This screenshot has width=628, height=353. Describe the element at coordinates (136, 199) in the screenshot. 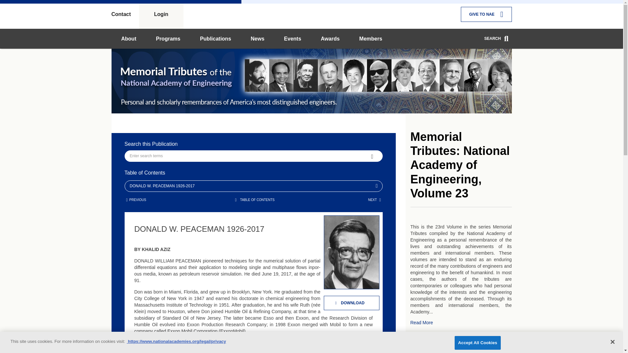

I see `KARL H. NORRIS 1921-2019` at that location.